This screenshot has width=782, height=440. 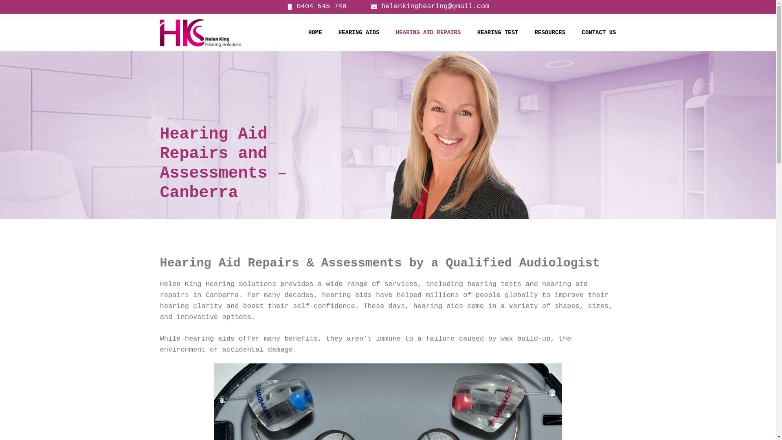 I want to click on HOME, so click(x=315, y=33).